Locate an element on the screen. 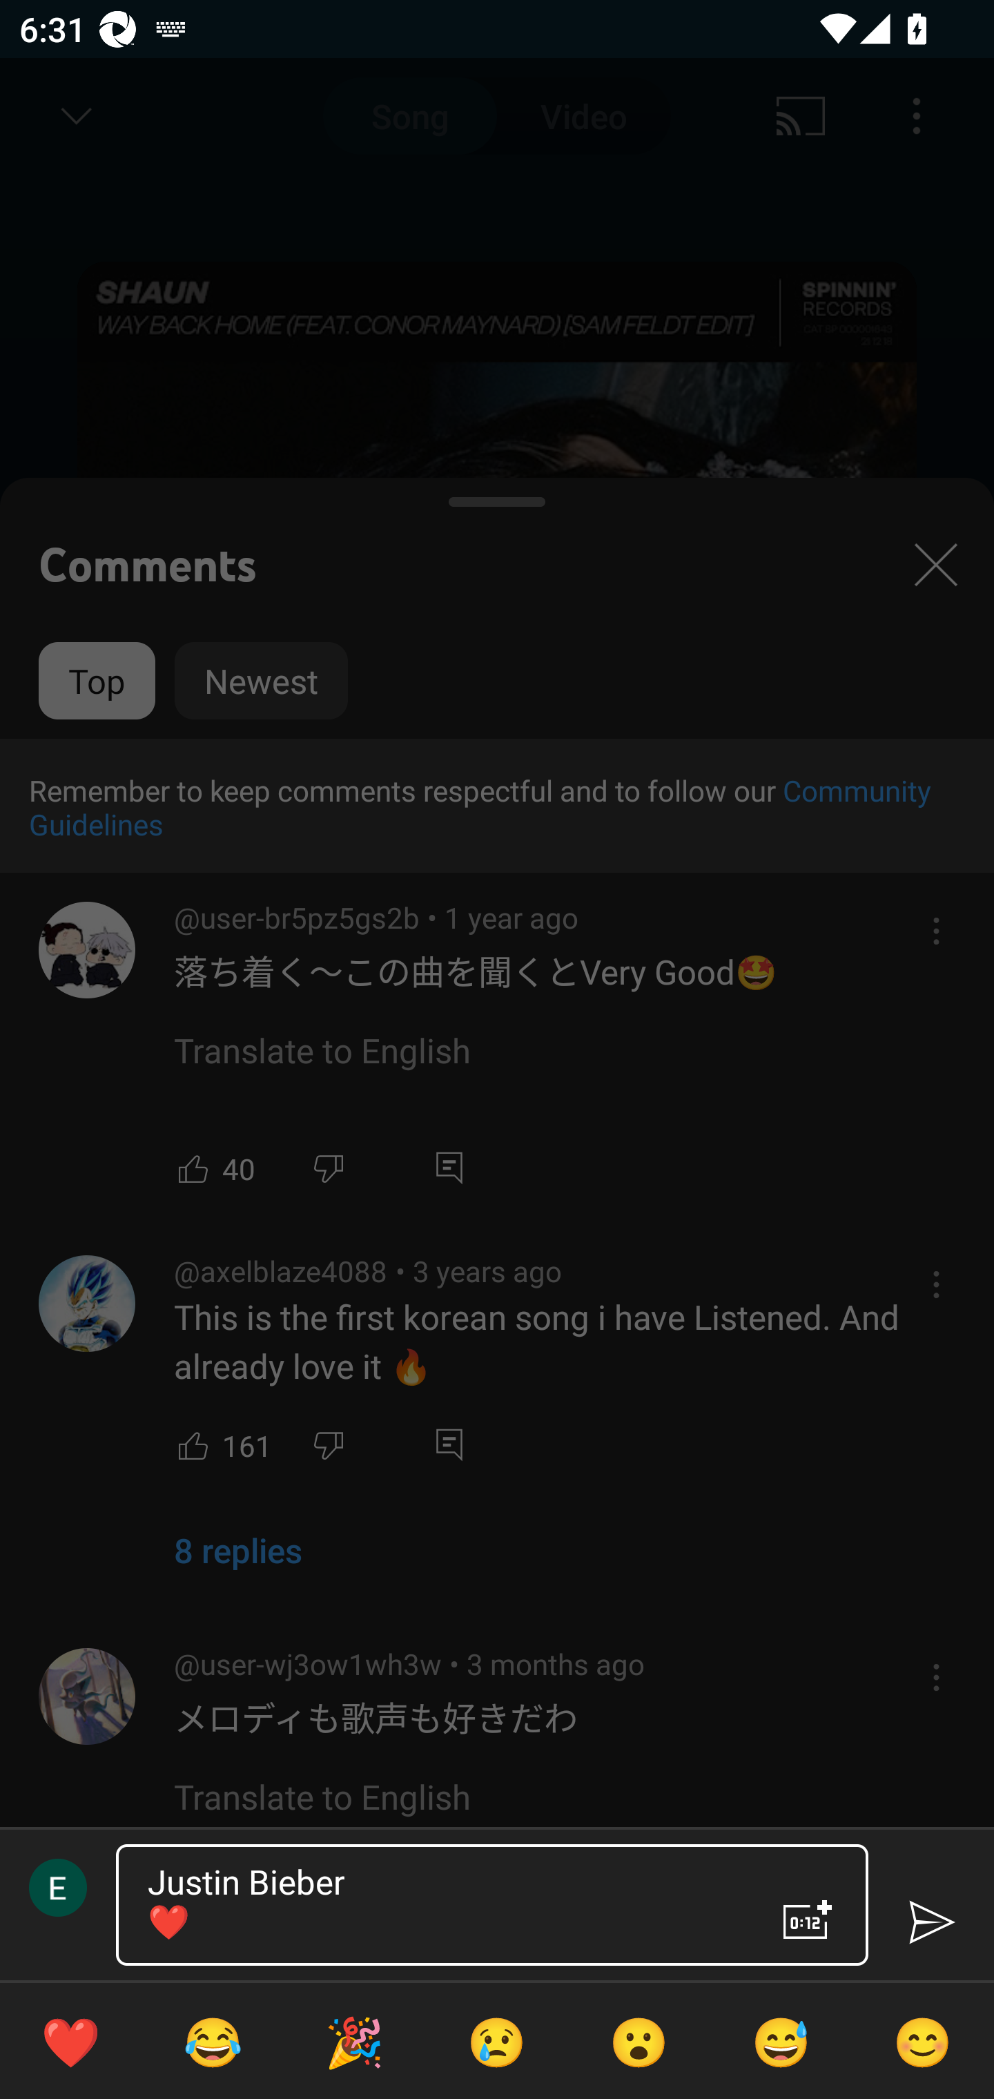 This screenshot has height=2099, width=994. 😊 is located at coordinates (923, 2041).